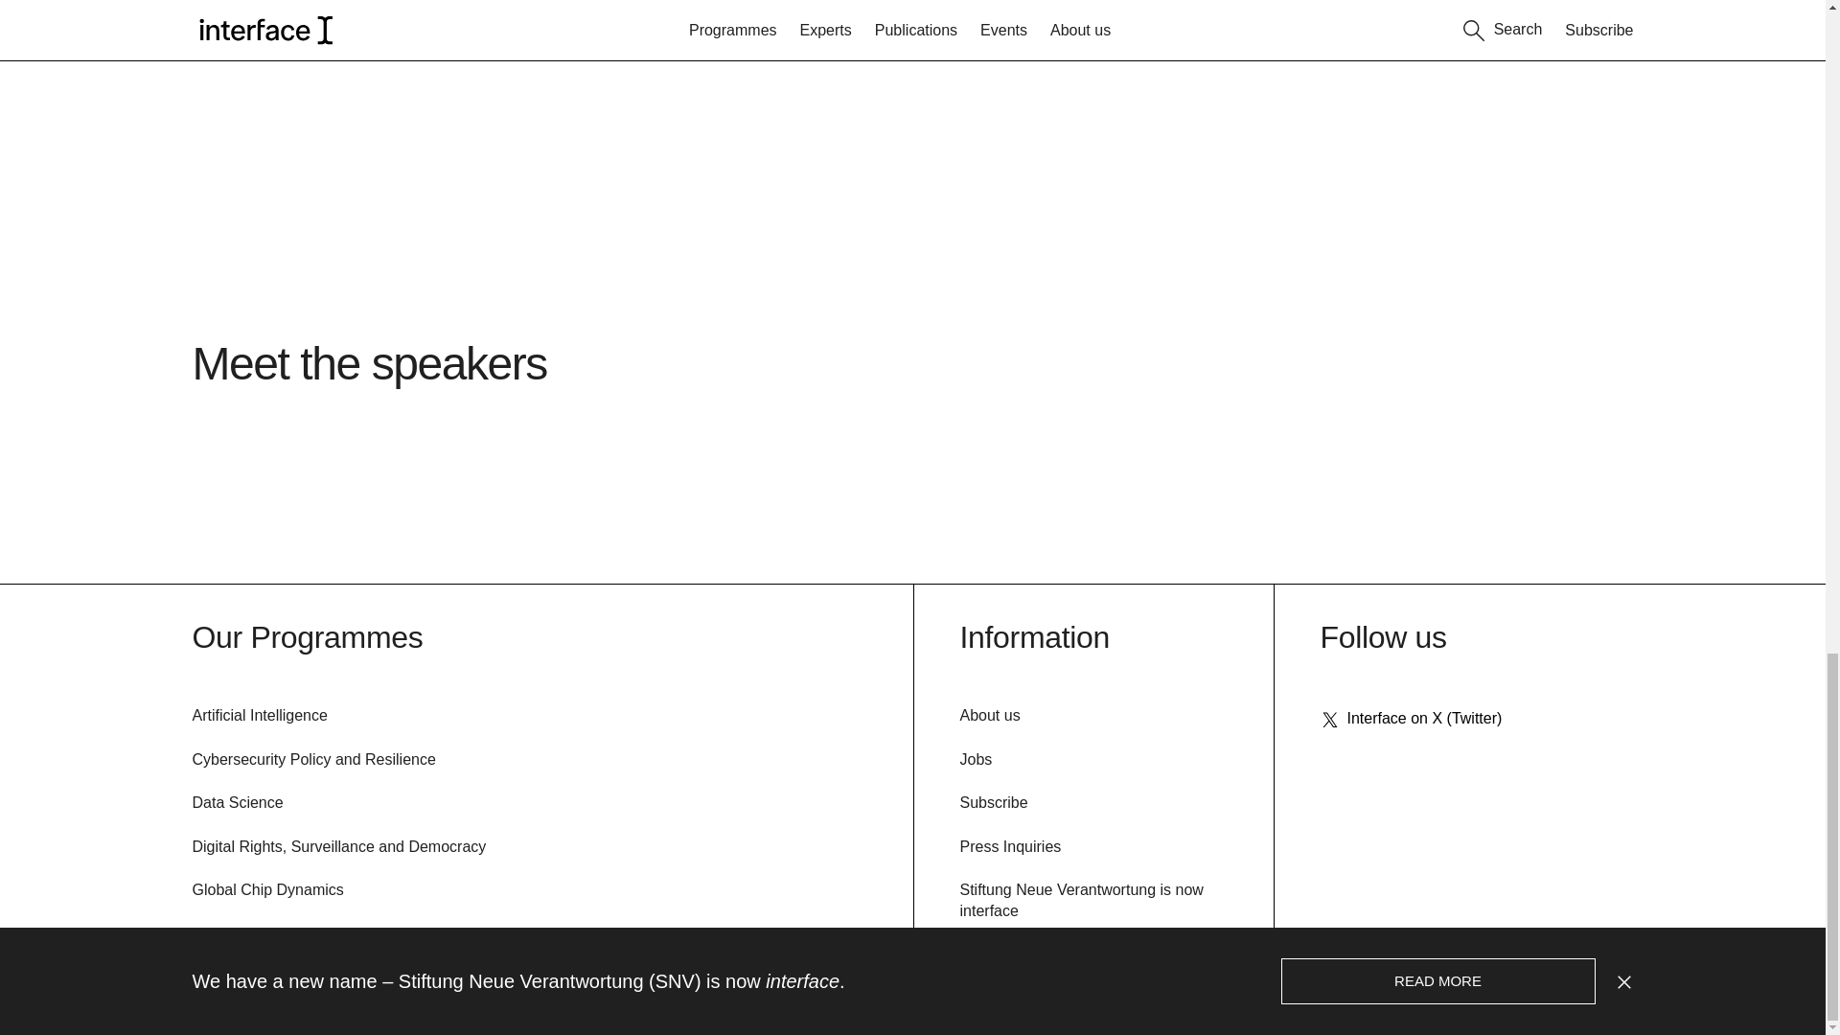  I want to click on Subscribe, so click(995, 803).